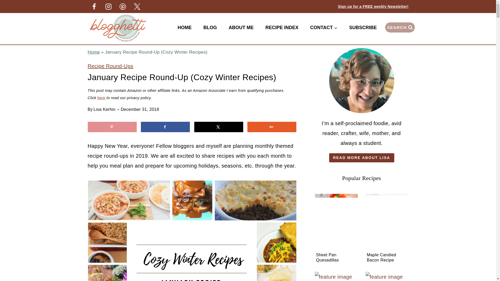 Image resolution: width=500 pixels, height=281 pixels. What do you see at coordinates (184, 28) in the screenshot?
I see `HOME` at bounding box center [184, 28].